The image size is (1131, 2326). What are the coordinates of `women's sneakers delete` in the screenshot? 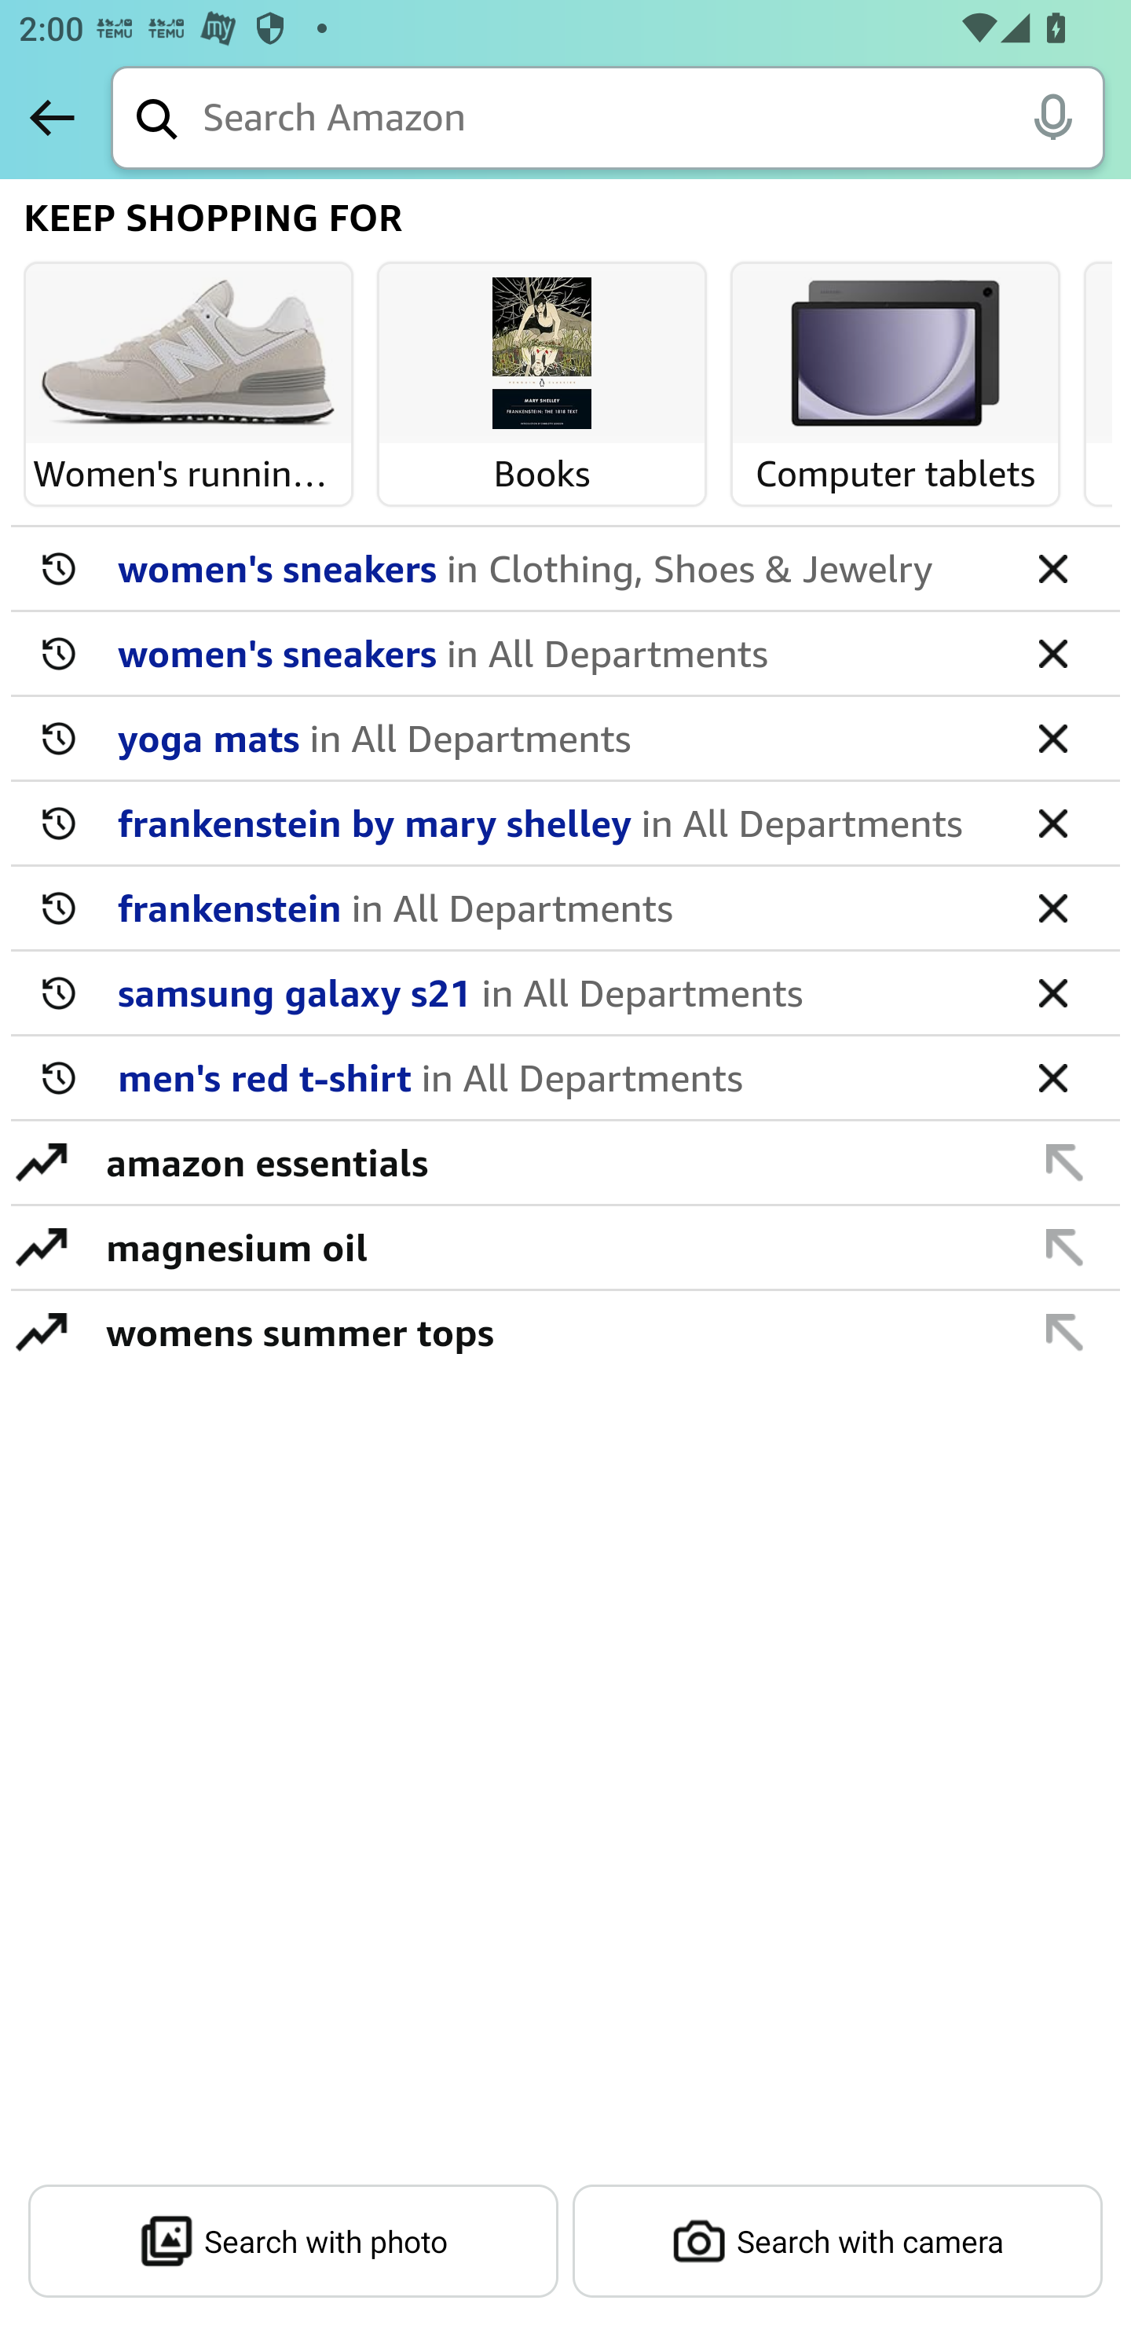 It's located at (565, 569).